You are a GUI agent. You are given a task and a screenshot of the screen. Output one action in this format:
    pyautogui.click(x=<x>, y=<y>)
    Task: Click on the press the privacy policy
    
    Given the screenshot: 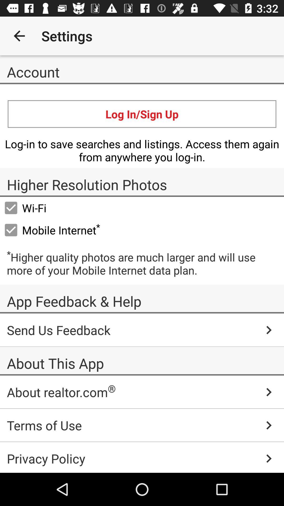 What is the action you would take?
    pyautogui.click(x=142, y=457)
    